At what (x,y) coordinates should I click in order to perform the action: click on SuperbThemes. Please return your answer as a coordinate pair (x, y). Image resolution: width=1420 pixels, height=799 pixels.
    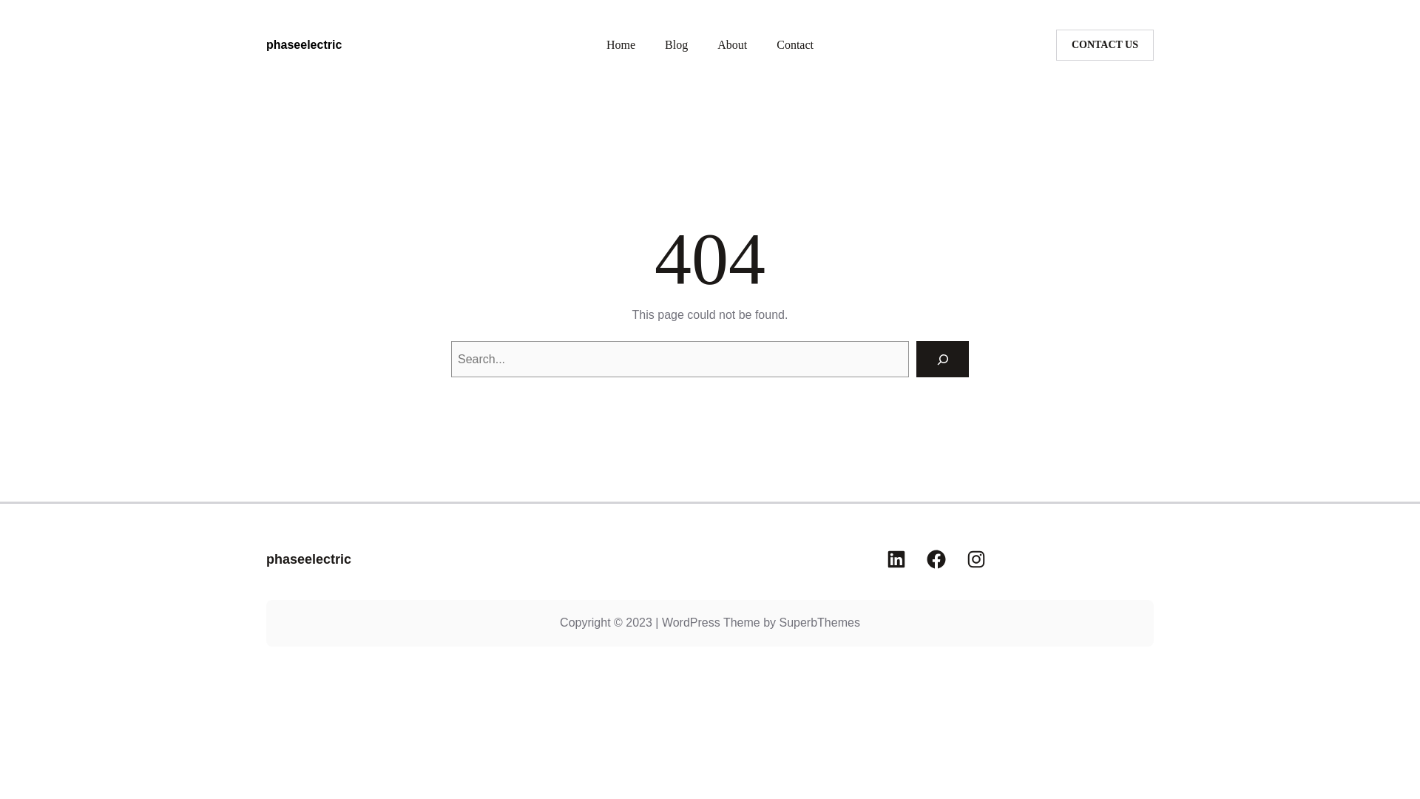
    Looking at the image, I should click on (818, 621).